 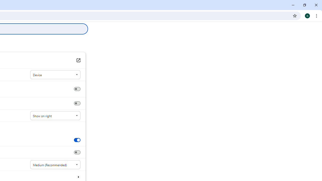 What do you see at coordinates (77, 140) in the screenshot?
I see `Show tab preview images` at bounding box center [77, 140].